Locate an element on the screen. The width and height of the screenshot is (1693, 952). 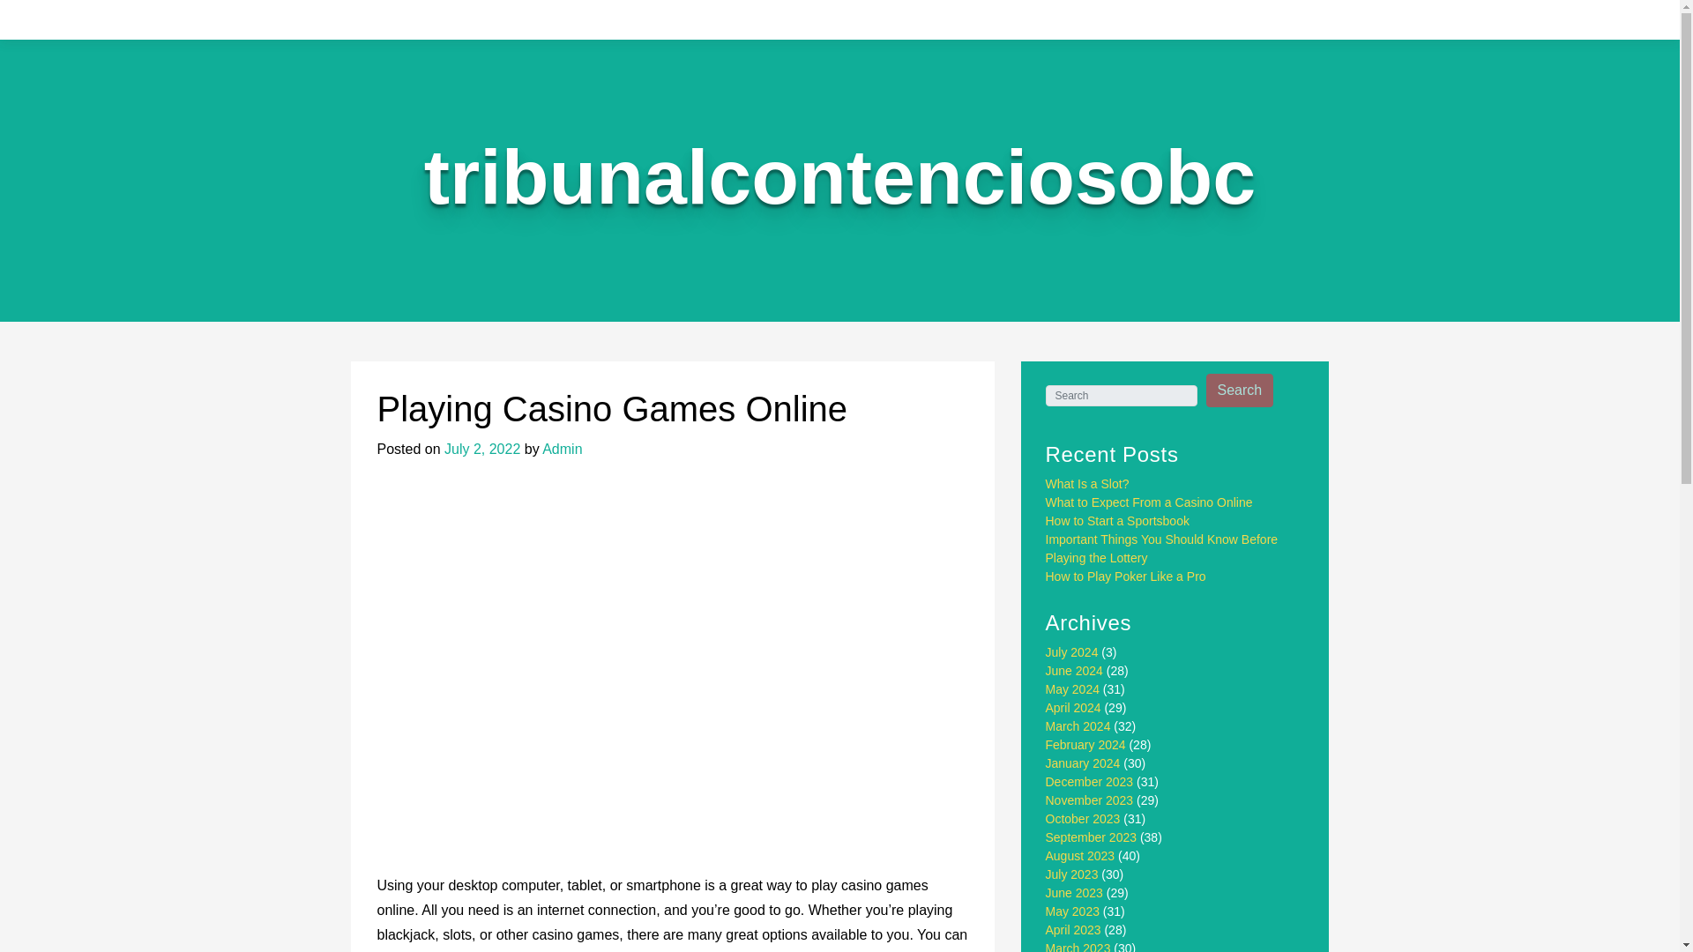
Important Things You Should Know Before Playing the Lottery is located at coordinates (1162, 548).